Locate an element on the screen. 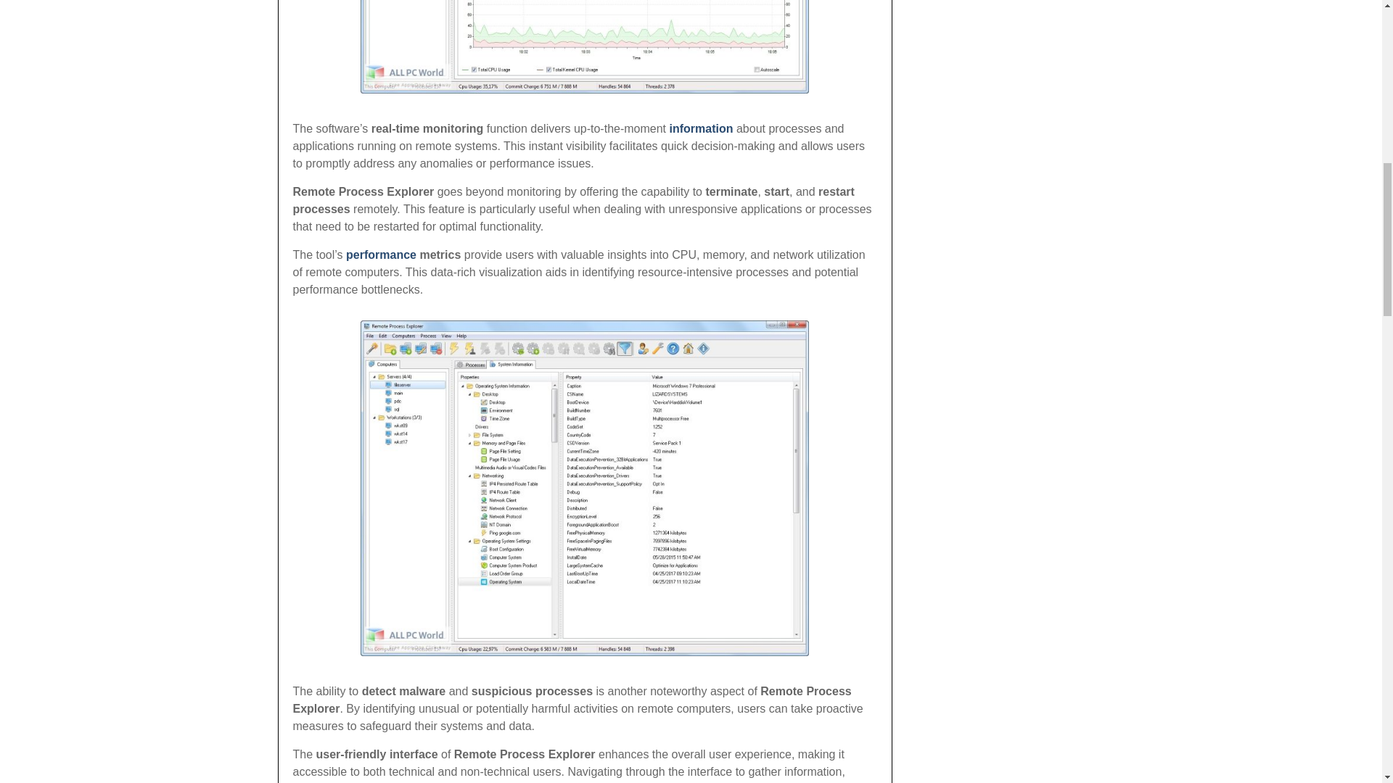 The width and height of the screenshot is (1393, 783). performance is located at coordinates (381, 254).